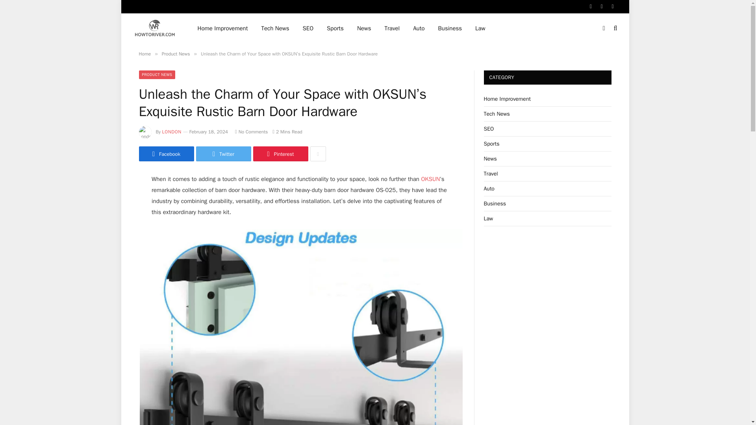 The height and width of the screenshot is (425, 756). What do you see at coordinates (604, 28) in the screenshot?
I see `Switch to Dark Design - easier on eyes.` at bounding box center [604, 28].